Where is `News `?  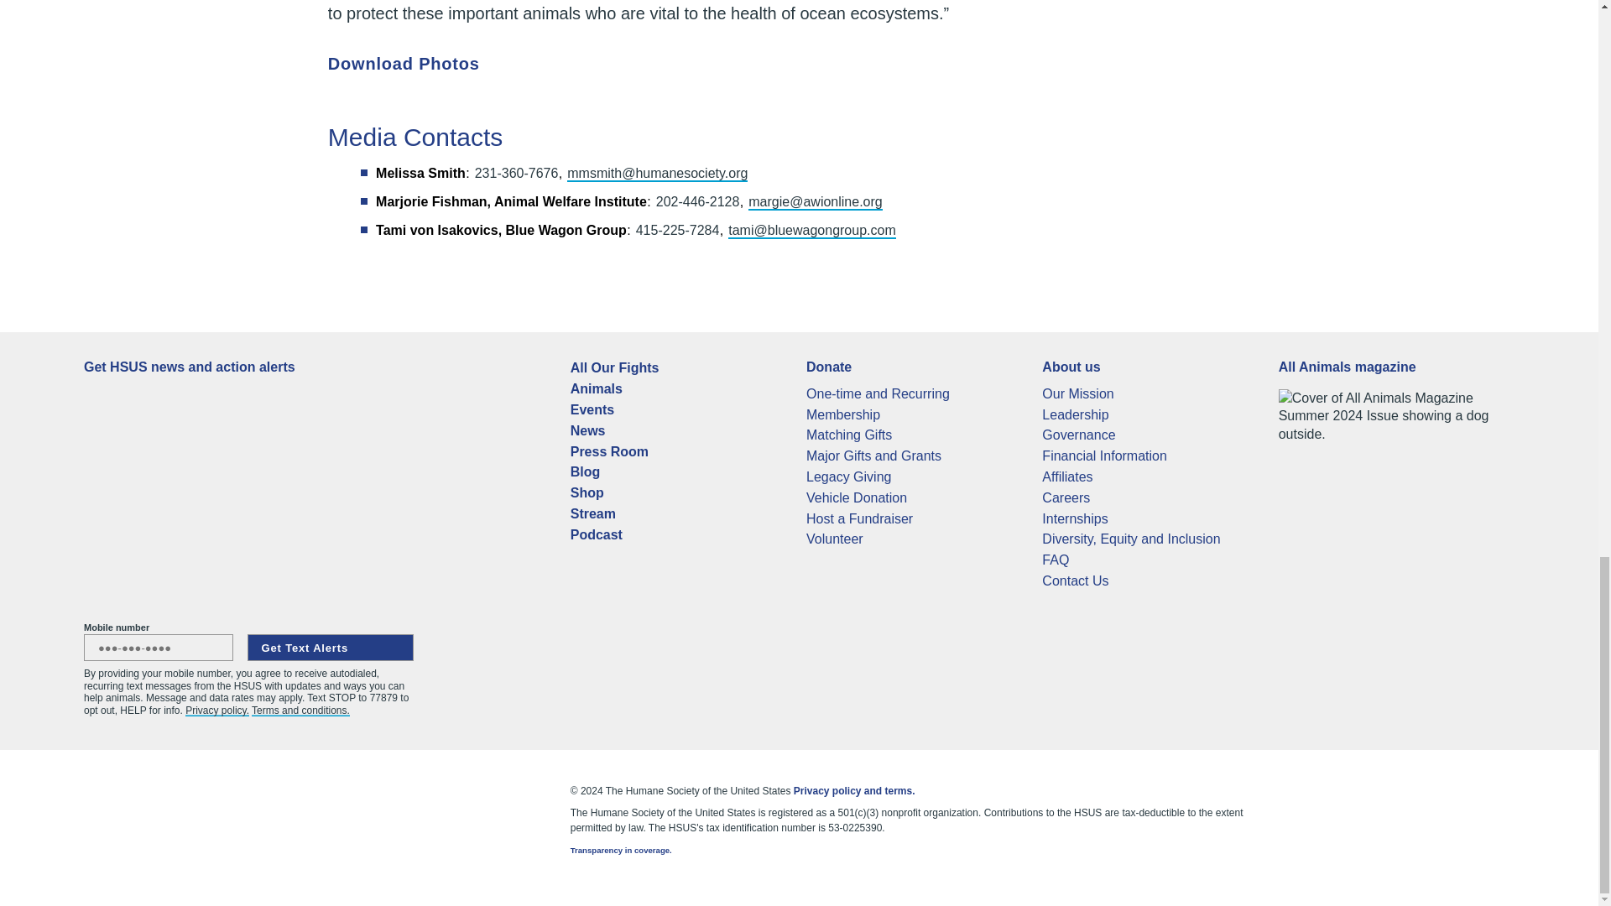 News  is located at coordinates (587, 430).